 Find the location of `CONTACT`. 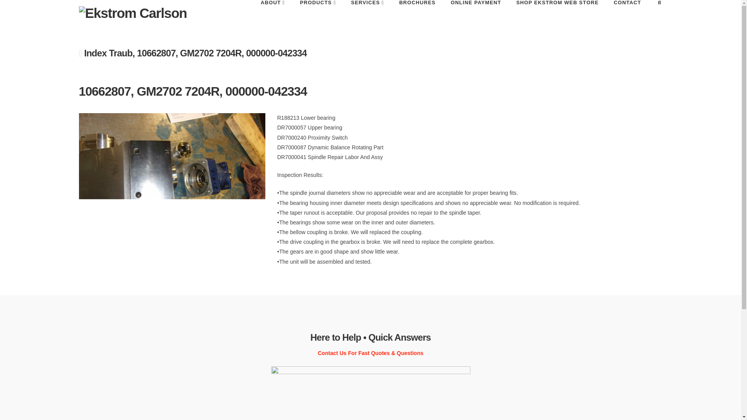

CONTACT is located at coordinates (627, 16).